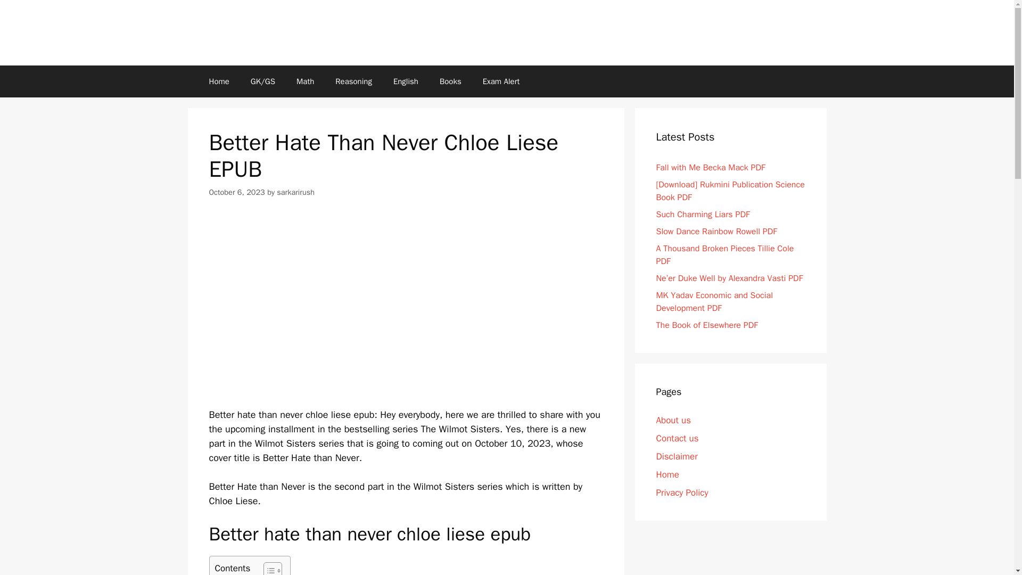 The image size is (1022, 575). Describe the element at coordinates (703, 214) in the screenshot. I see `Such Charming Liars PDF` at that location.